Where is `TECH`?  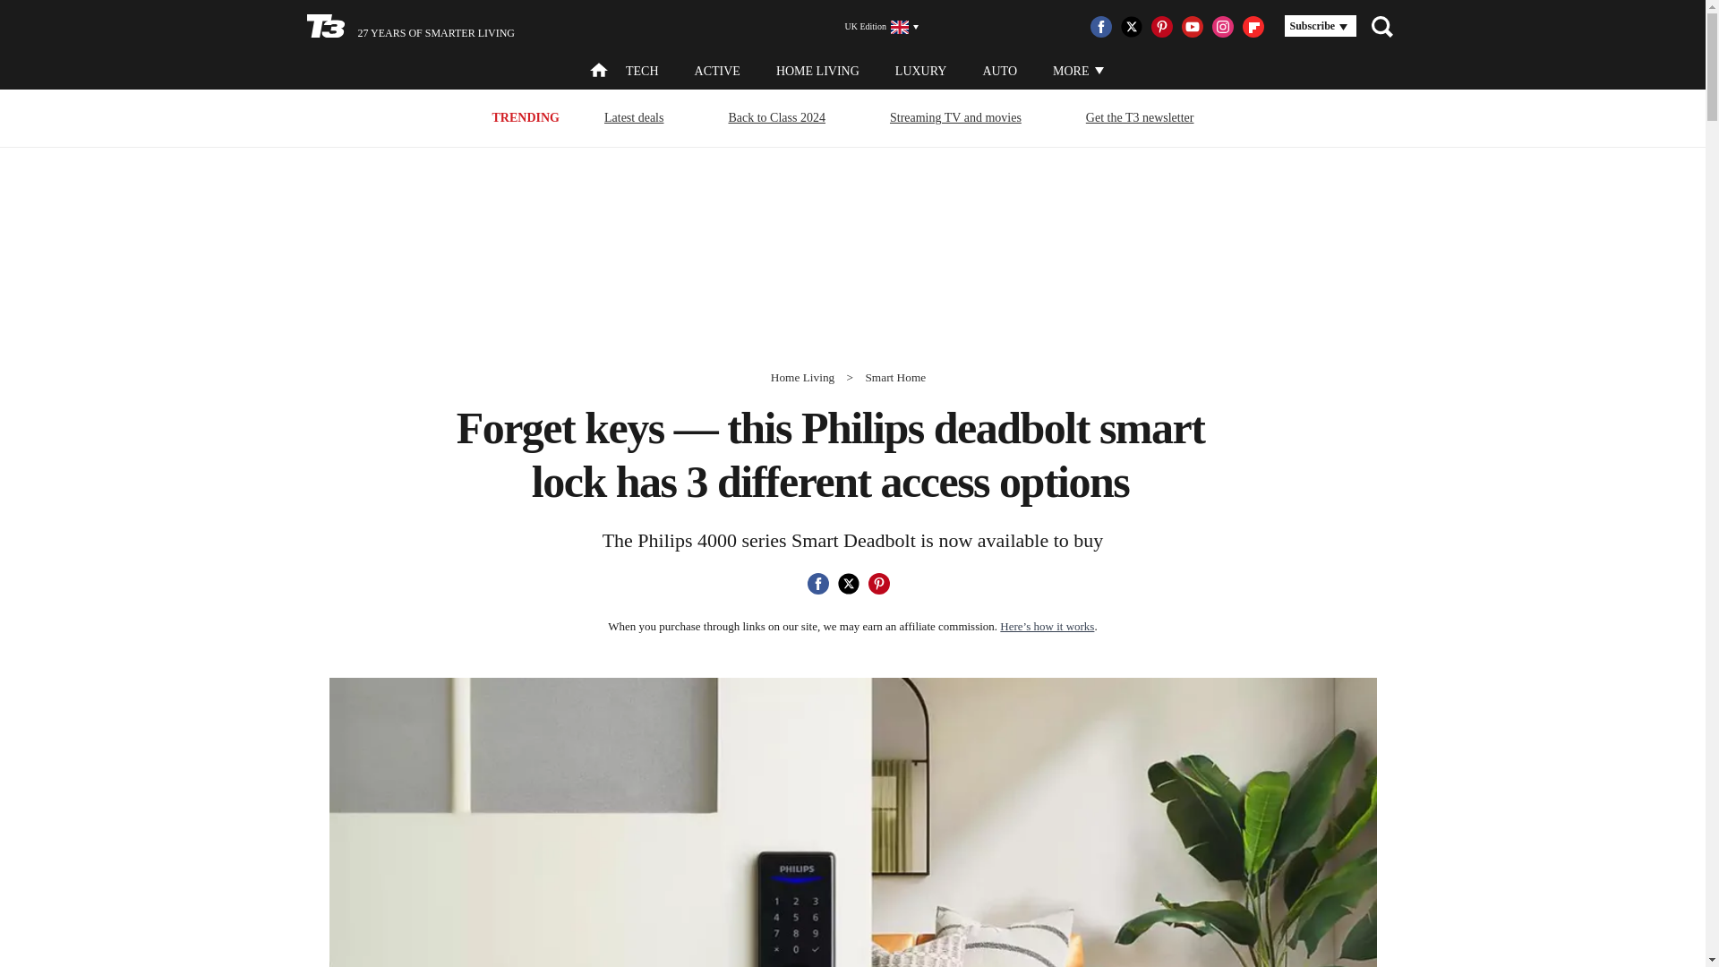 TECH is located at coordinates (641, 72).